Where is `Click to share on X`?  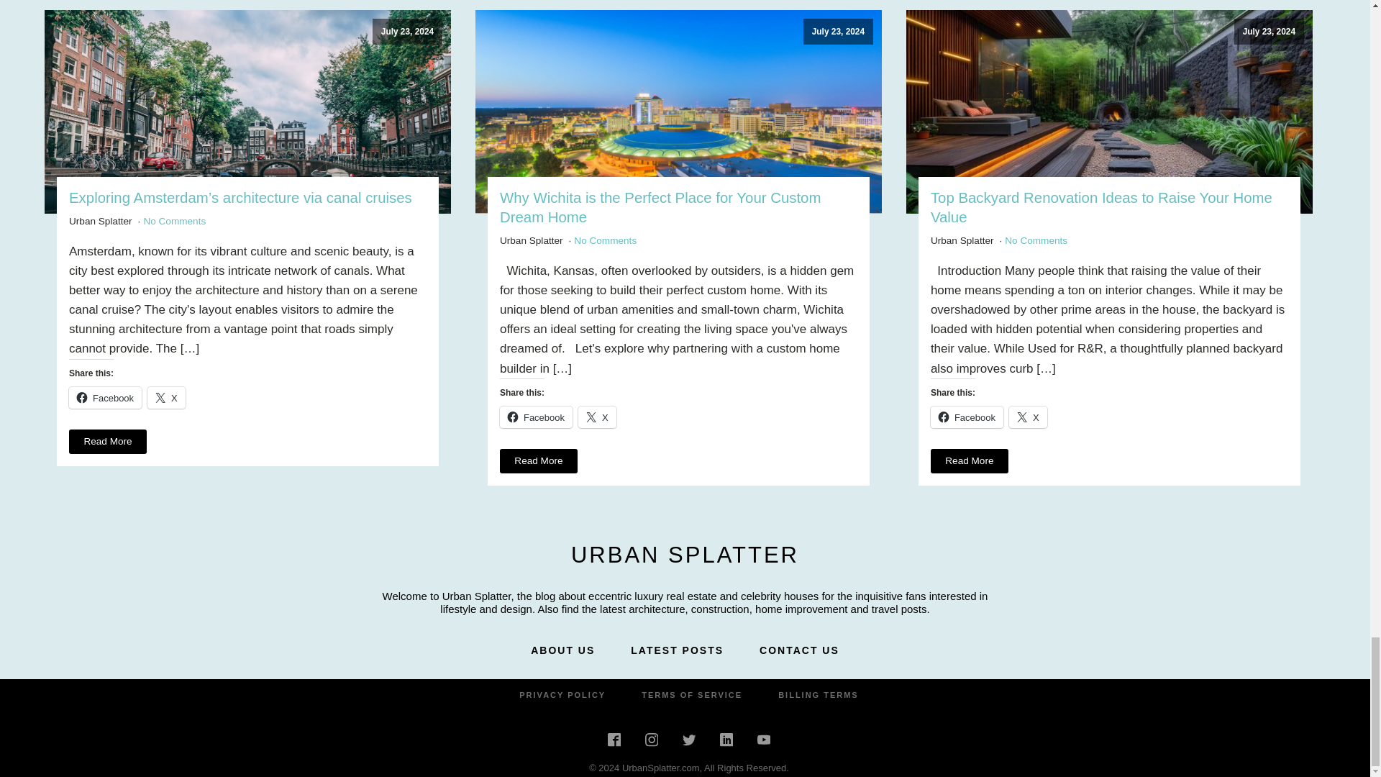
Click to share on X is located at coordinates (166, 397).